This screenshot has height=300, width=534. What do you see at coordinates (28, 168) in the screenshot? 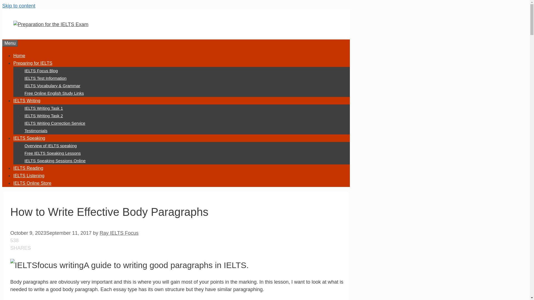
I see `IELTS Reading` at bounding box center [28, 168].